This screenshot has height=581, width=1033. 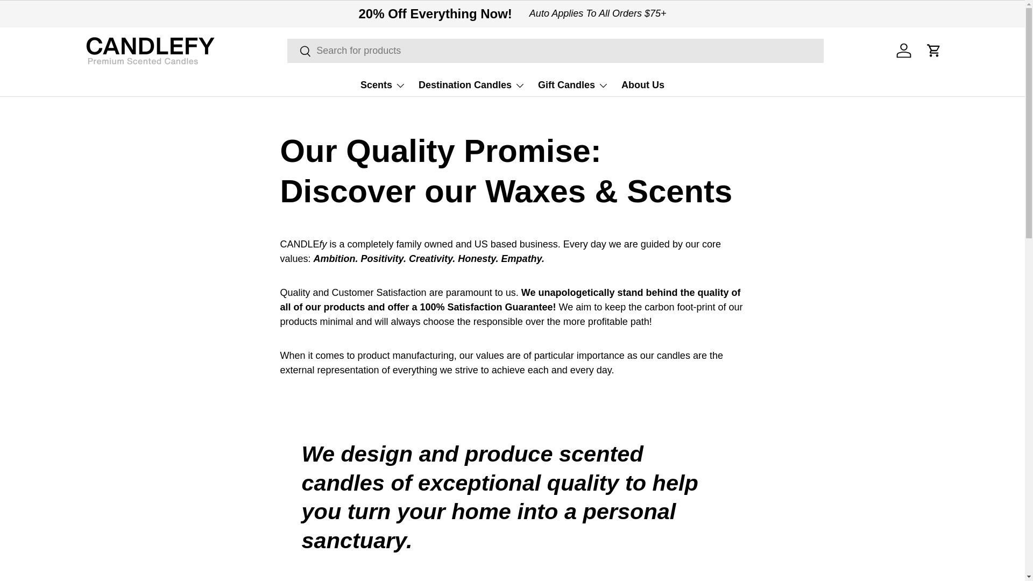 What do you see at coordinates (904, 51) in the screenshot?
I see `Log in` at bounding box center [904, 51].